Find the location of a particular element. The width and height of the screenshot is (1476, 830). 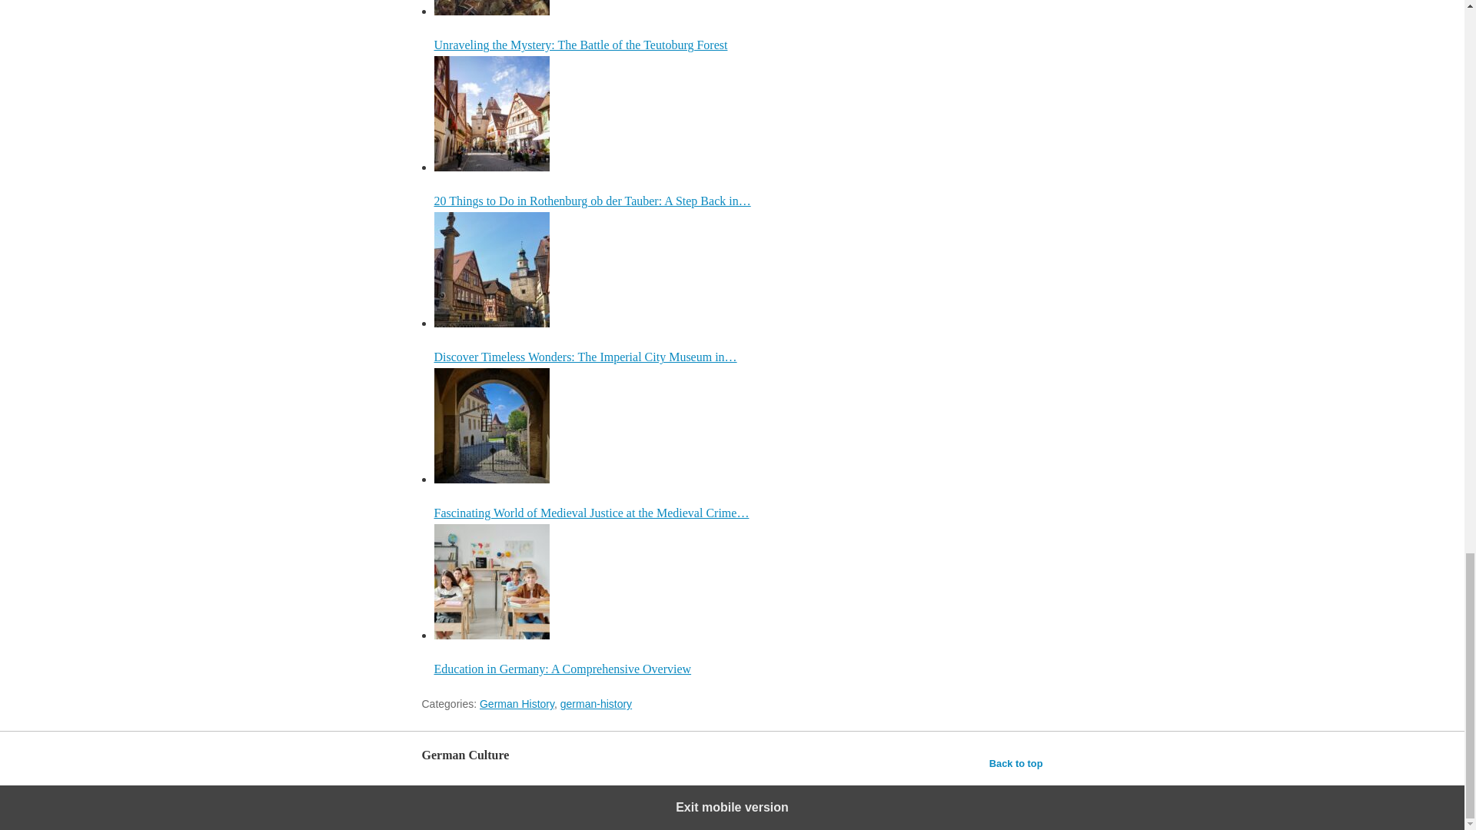

Education in Germany: A Comprehensive Overview is located at coordinates (491, 581).